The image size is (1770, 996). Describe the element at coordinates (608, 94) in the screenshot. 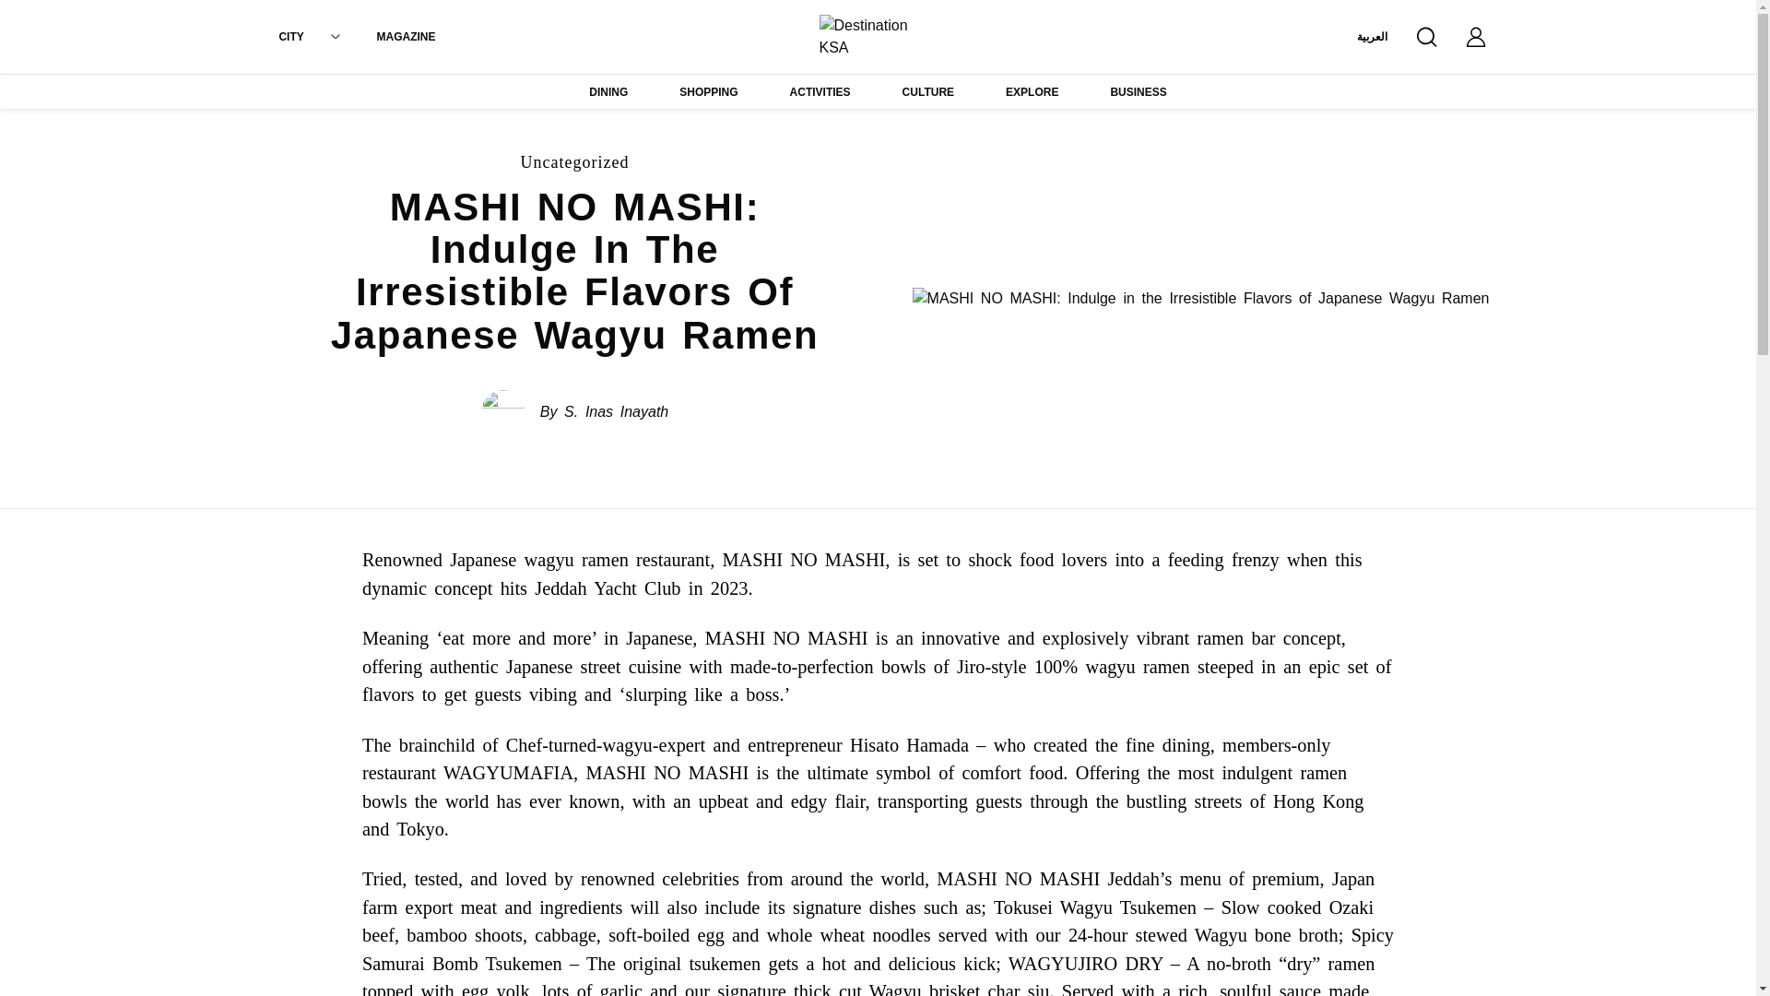

I see `DINING` at that location.